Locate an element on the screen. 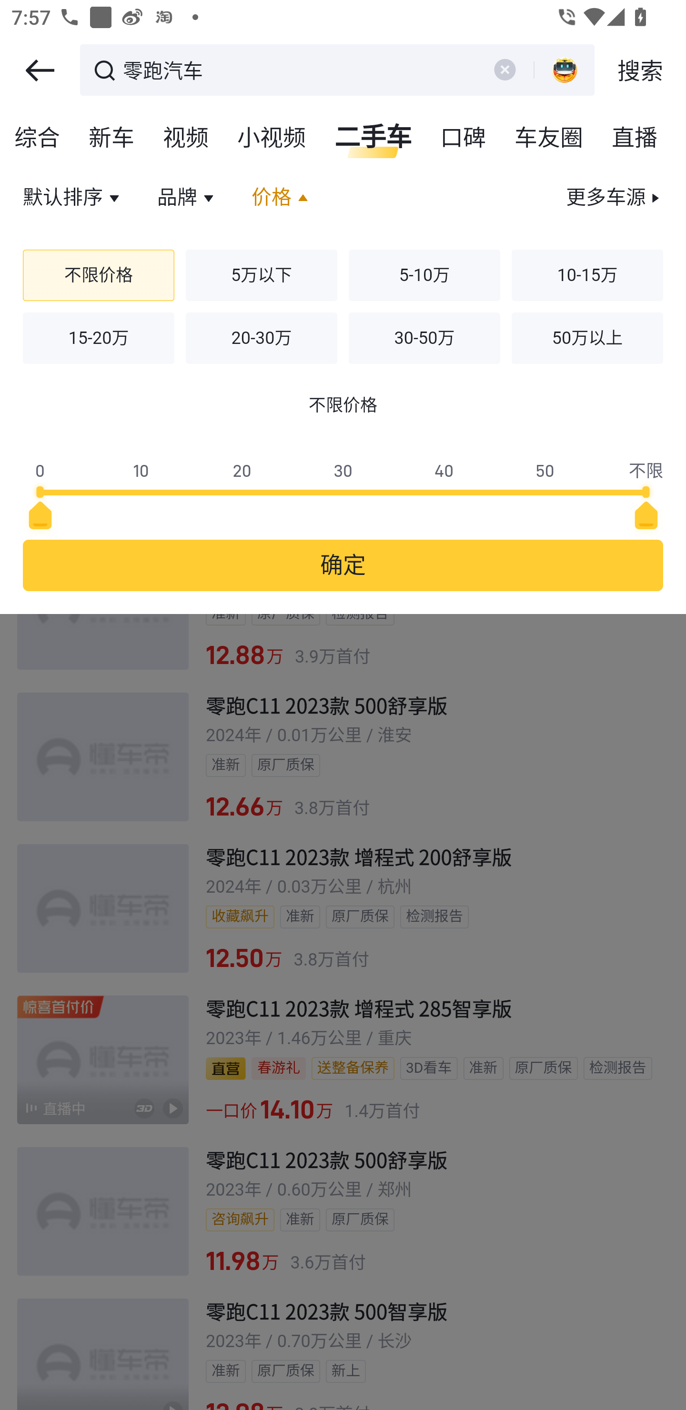   is located at coordinates (40, 70).